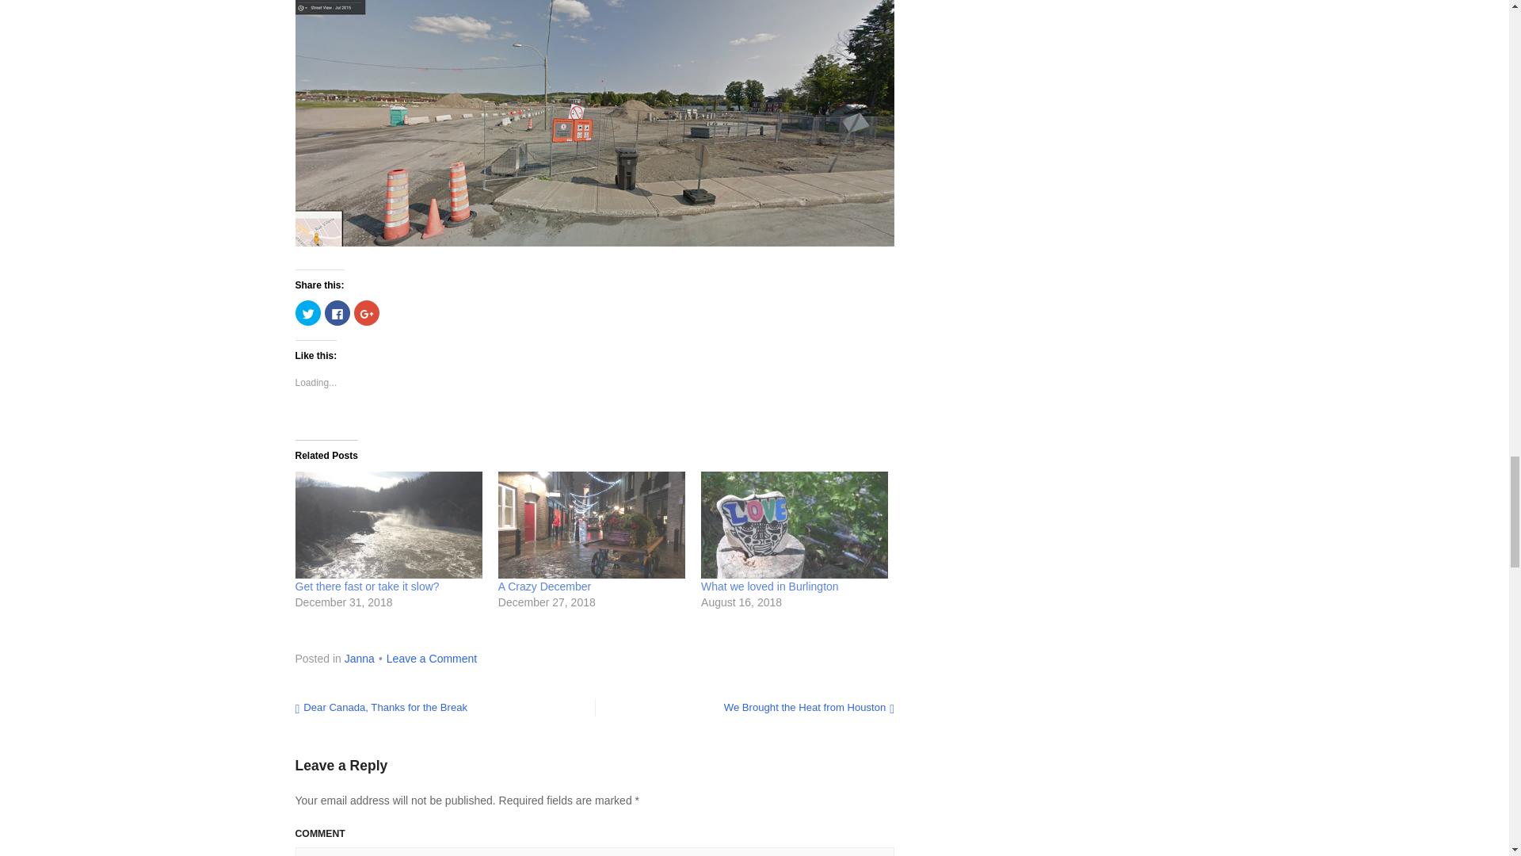 The image size is (1521, 856). I want to click on Click to share on Twitter, so click(307, 313).